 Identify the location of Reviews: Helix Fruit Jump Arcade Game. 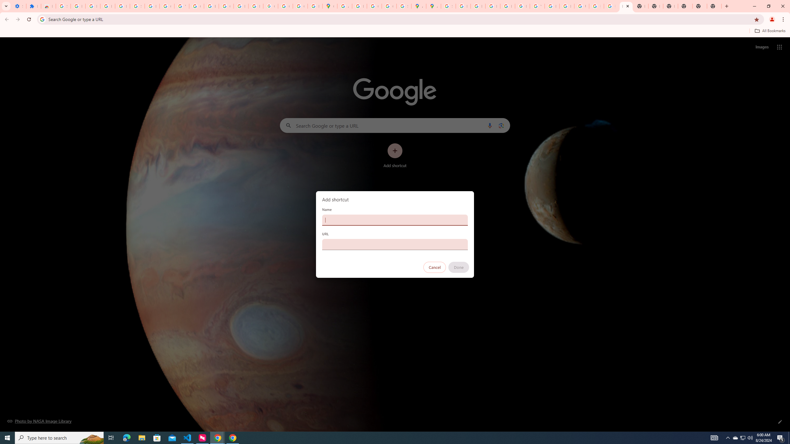
(48, 6).